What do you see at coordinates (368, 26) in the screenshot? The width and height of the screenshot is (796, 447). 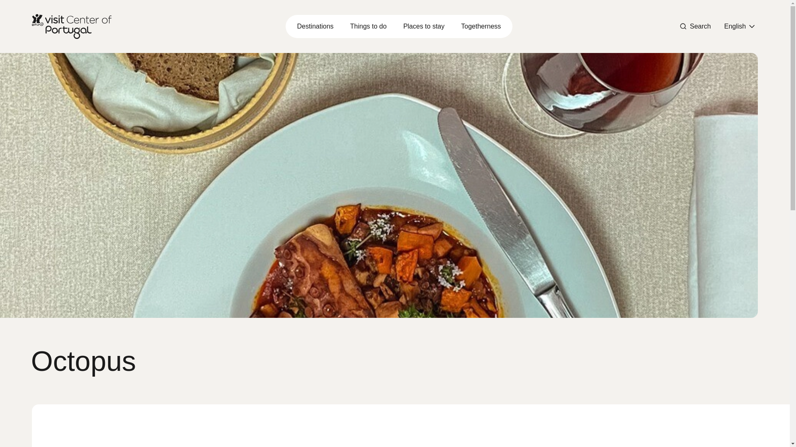 I see `Things to do` at bounding box center [368, 26].